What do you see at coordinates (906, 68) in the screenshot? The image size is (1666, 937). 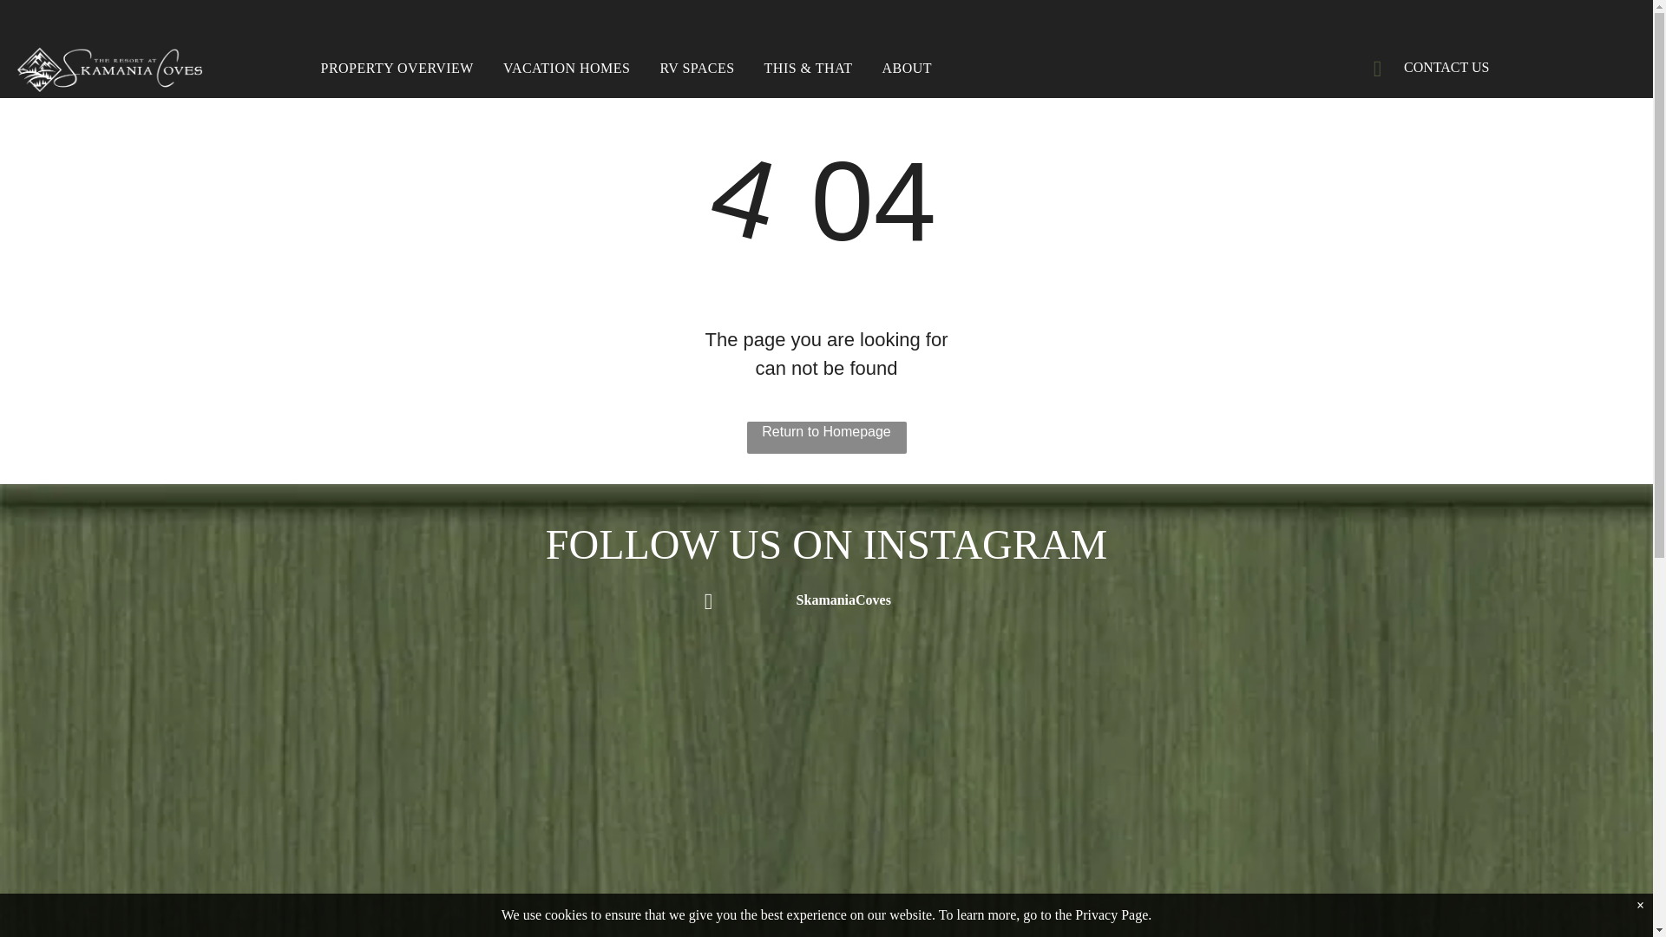 I see `ABOUT` at bounding box center [906, 68].